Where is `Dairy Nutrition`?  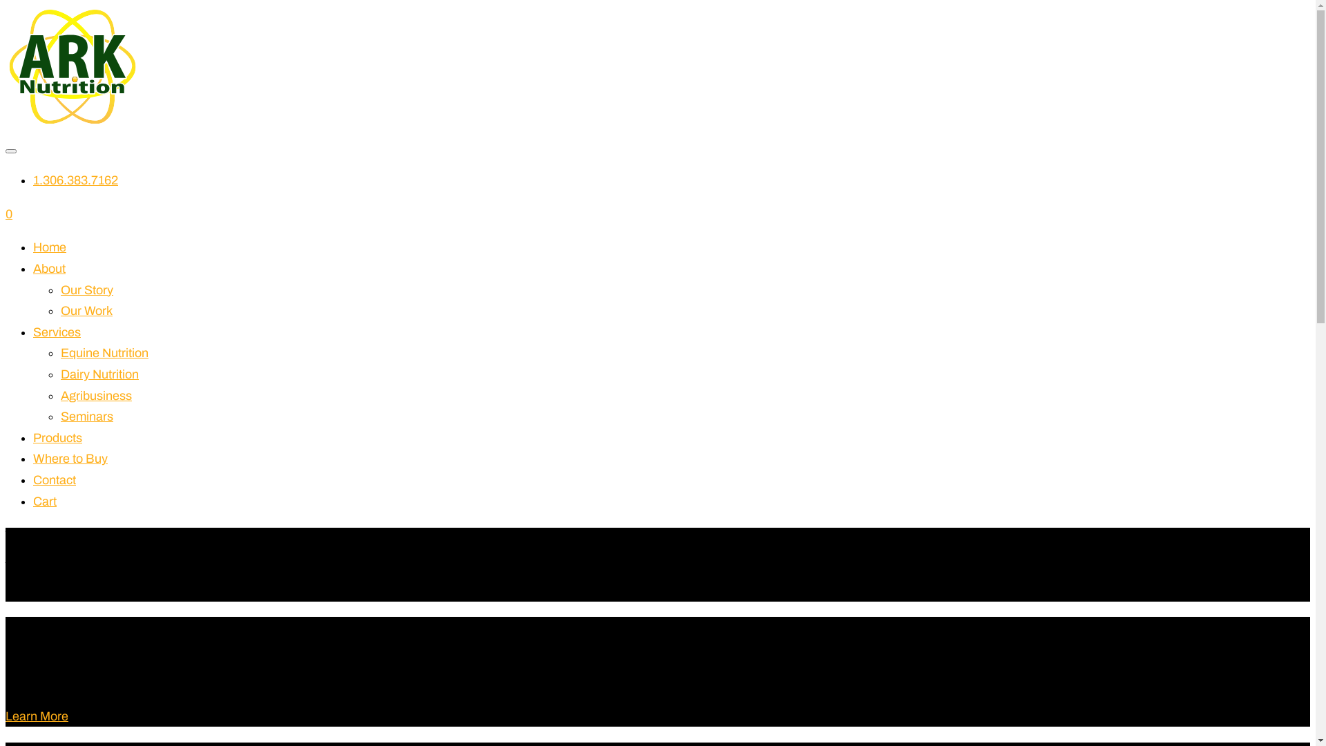
Dairy Nutrition is located at coordinates (99, 374).